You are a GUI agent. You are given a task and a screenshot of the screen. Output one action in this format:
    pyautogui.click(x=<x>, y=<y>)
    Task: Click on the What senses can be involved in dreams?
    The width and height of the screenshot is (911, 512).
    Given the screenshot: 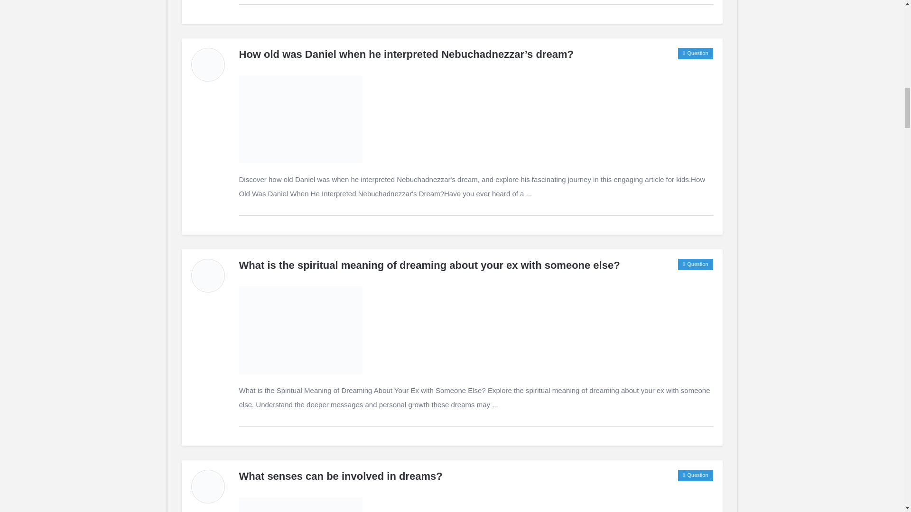 What is the action you would take?
    pyautogui.click(x=341, y=476)
    